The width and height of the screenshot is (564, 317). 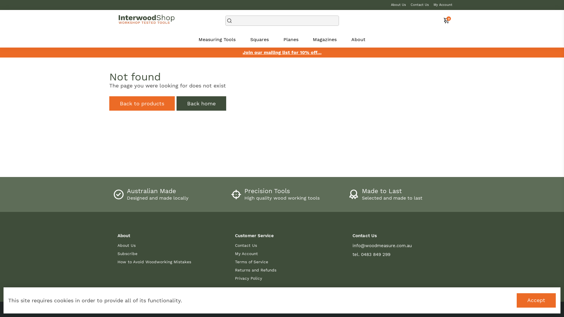 I want to click on About Us, so click(x=398, y=5).